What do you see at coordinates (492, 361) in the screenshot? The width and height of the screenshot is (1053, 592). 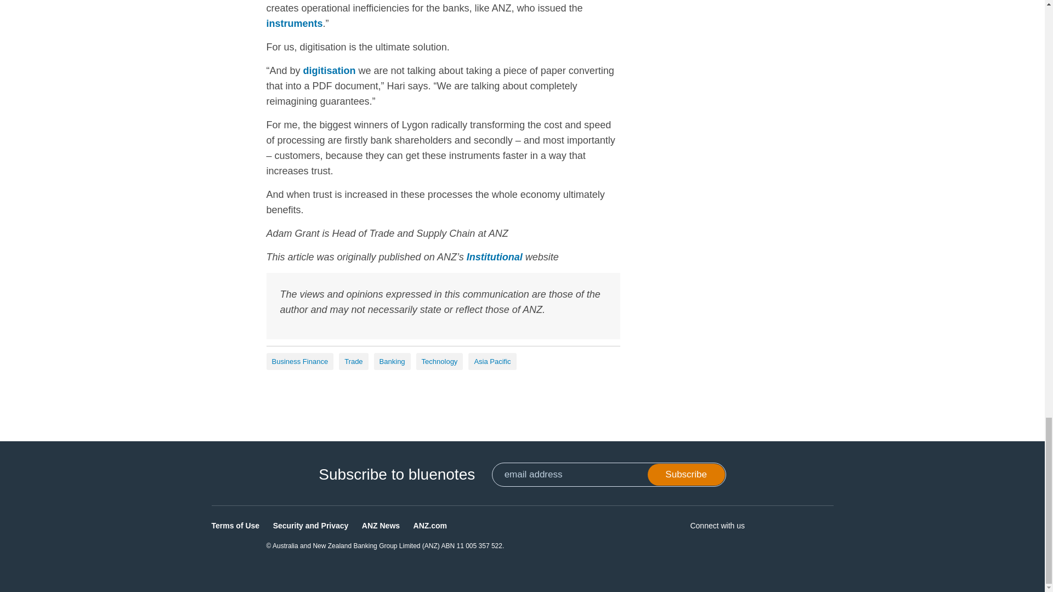 I see `Asia Pacific` at bounding box center [492, 361].